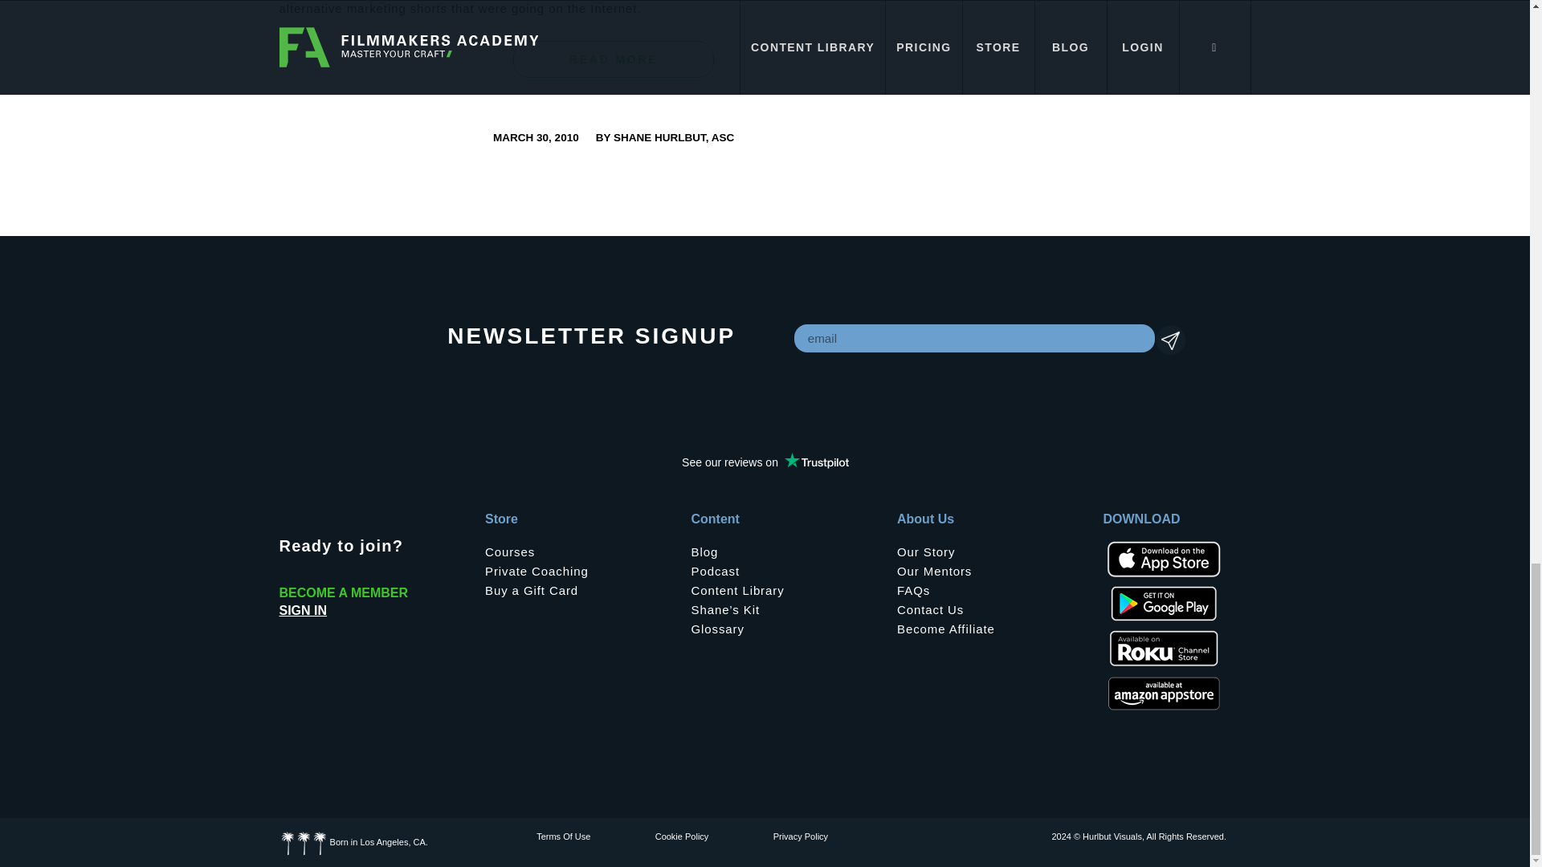 This screenshot has height=867, width=1542. What do you see at coordinates (673, 138) in the screenshot?
I see `Posts by Shane Hurlbut, ASC` at bounding box center [673, 138].